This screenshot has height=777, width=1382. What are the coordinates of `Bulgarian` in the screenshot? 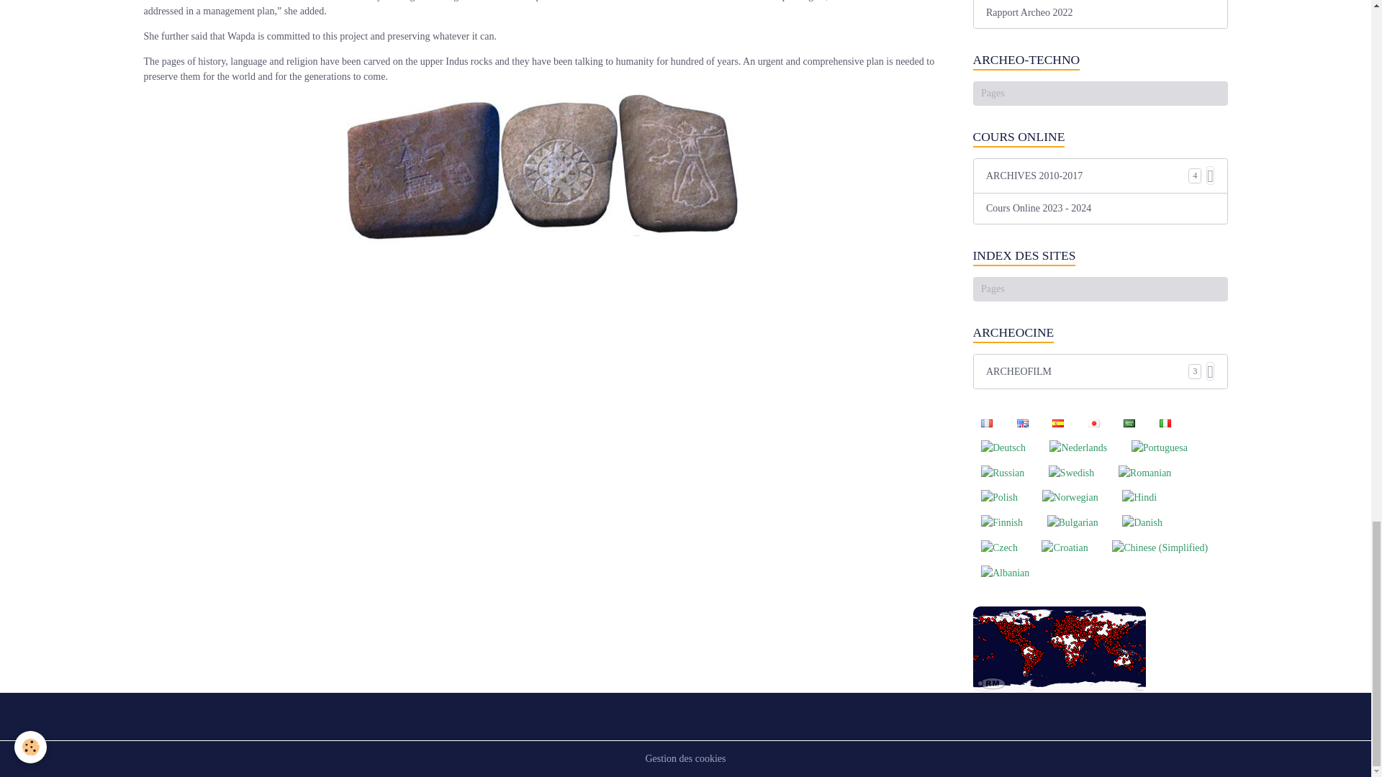 It's located at (1072, 522).